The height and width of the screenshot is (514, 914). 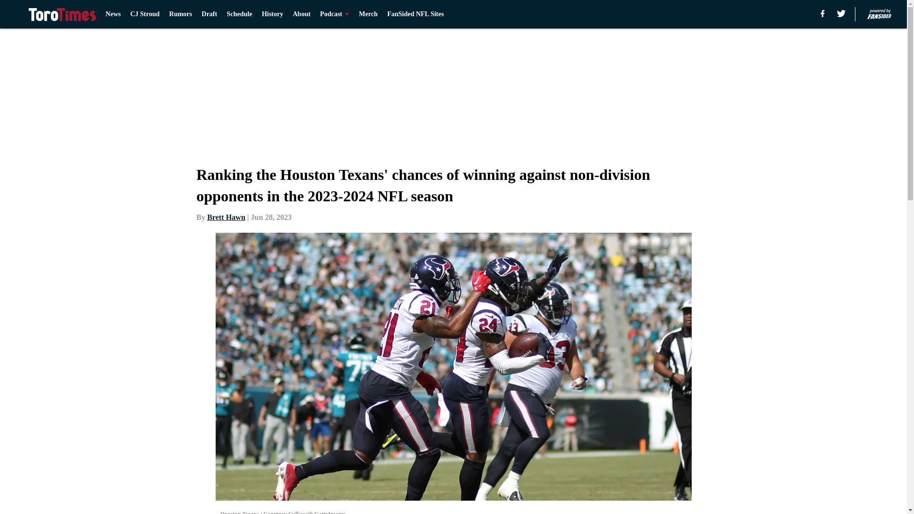 What do you see at coordinates (415, 14) in the screenshot?
I see `FanSided NFL Sites` at bounding box center [415, 14].